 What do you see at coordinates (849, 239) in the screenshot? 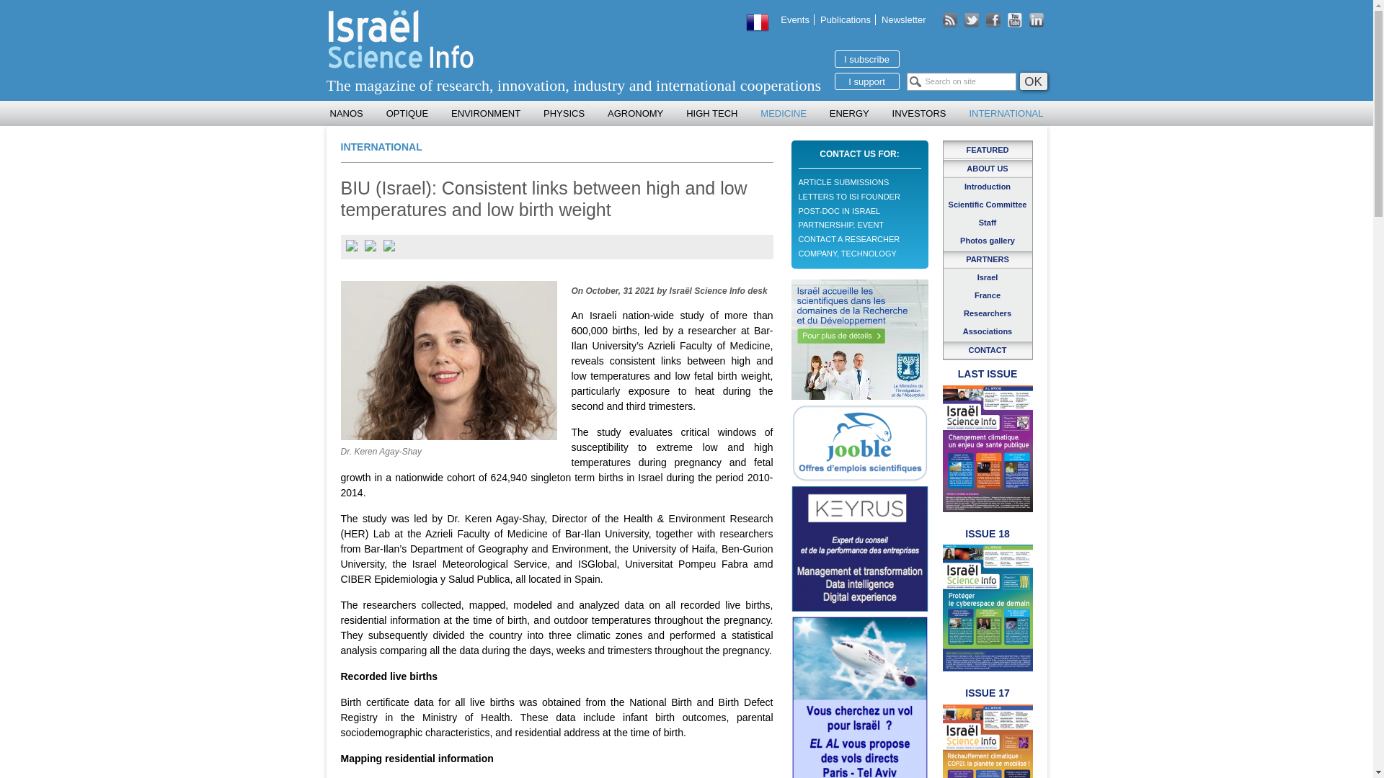
I see `CONTACT A RESEARCHER` at bounding box center [849, 239].